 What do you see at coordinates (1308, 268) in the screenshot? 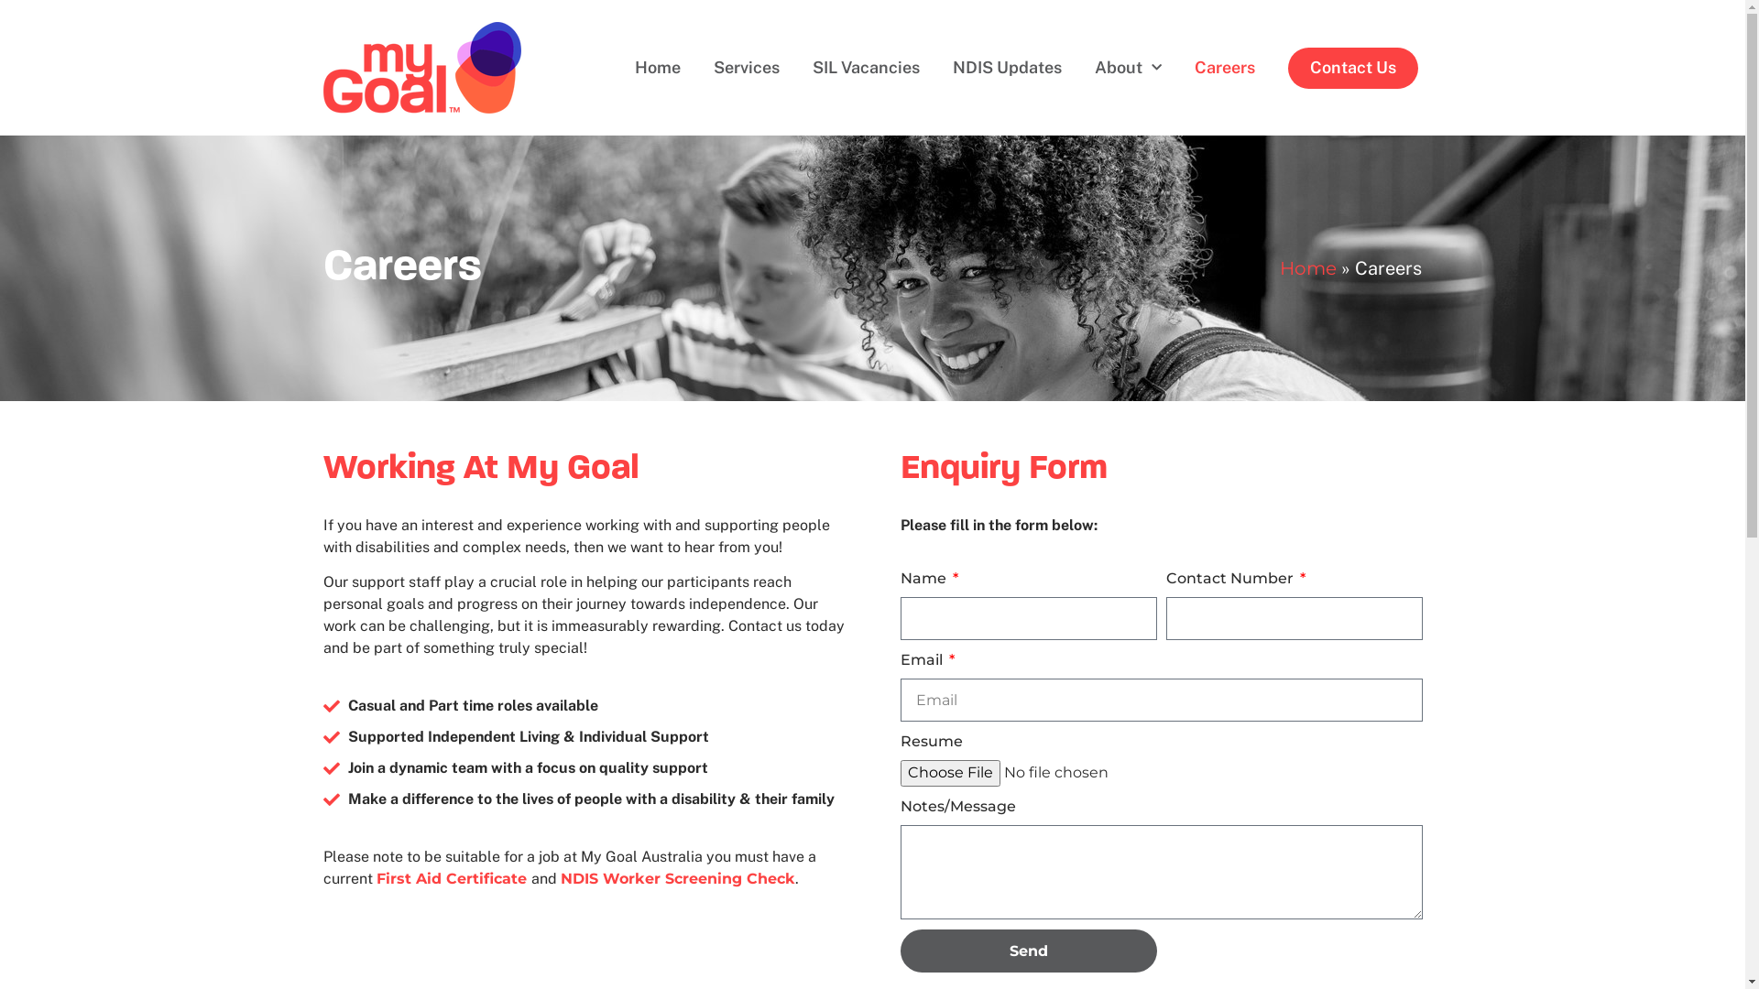
I see `Home` at bounding box center [1308, 268].